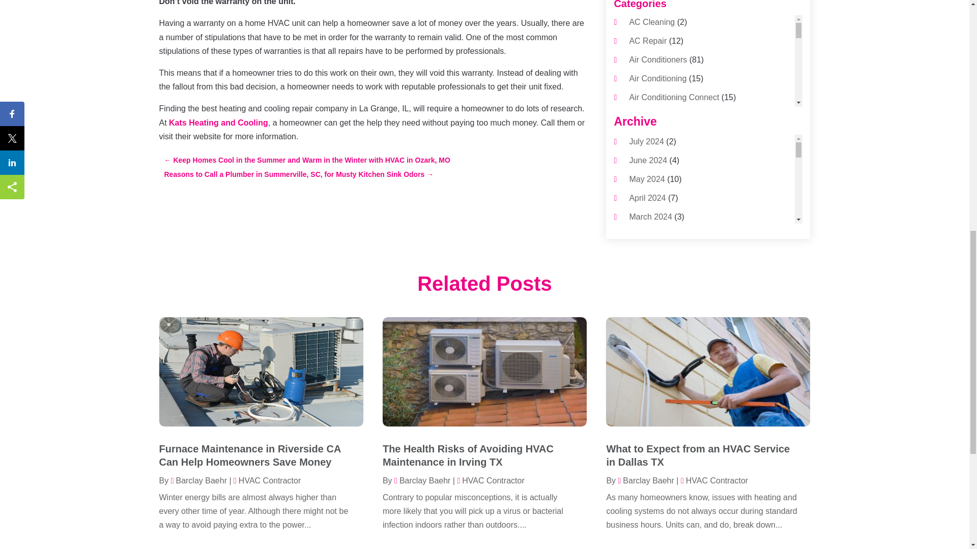  I want to click on Air Conditioning Service, so click(673, 154).